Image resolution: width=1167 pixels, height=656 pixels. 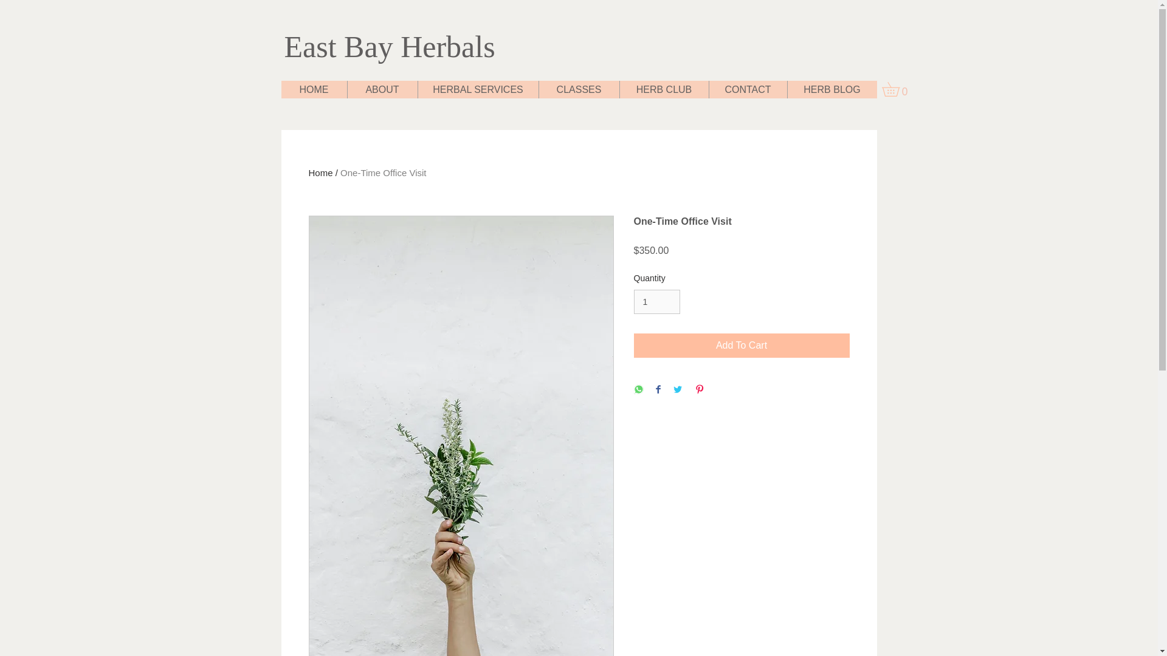 I want to click on HERBAL SERVICES, so click(x=477, y=89).